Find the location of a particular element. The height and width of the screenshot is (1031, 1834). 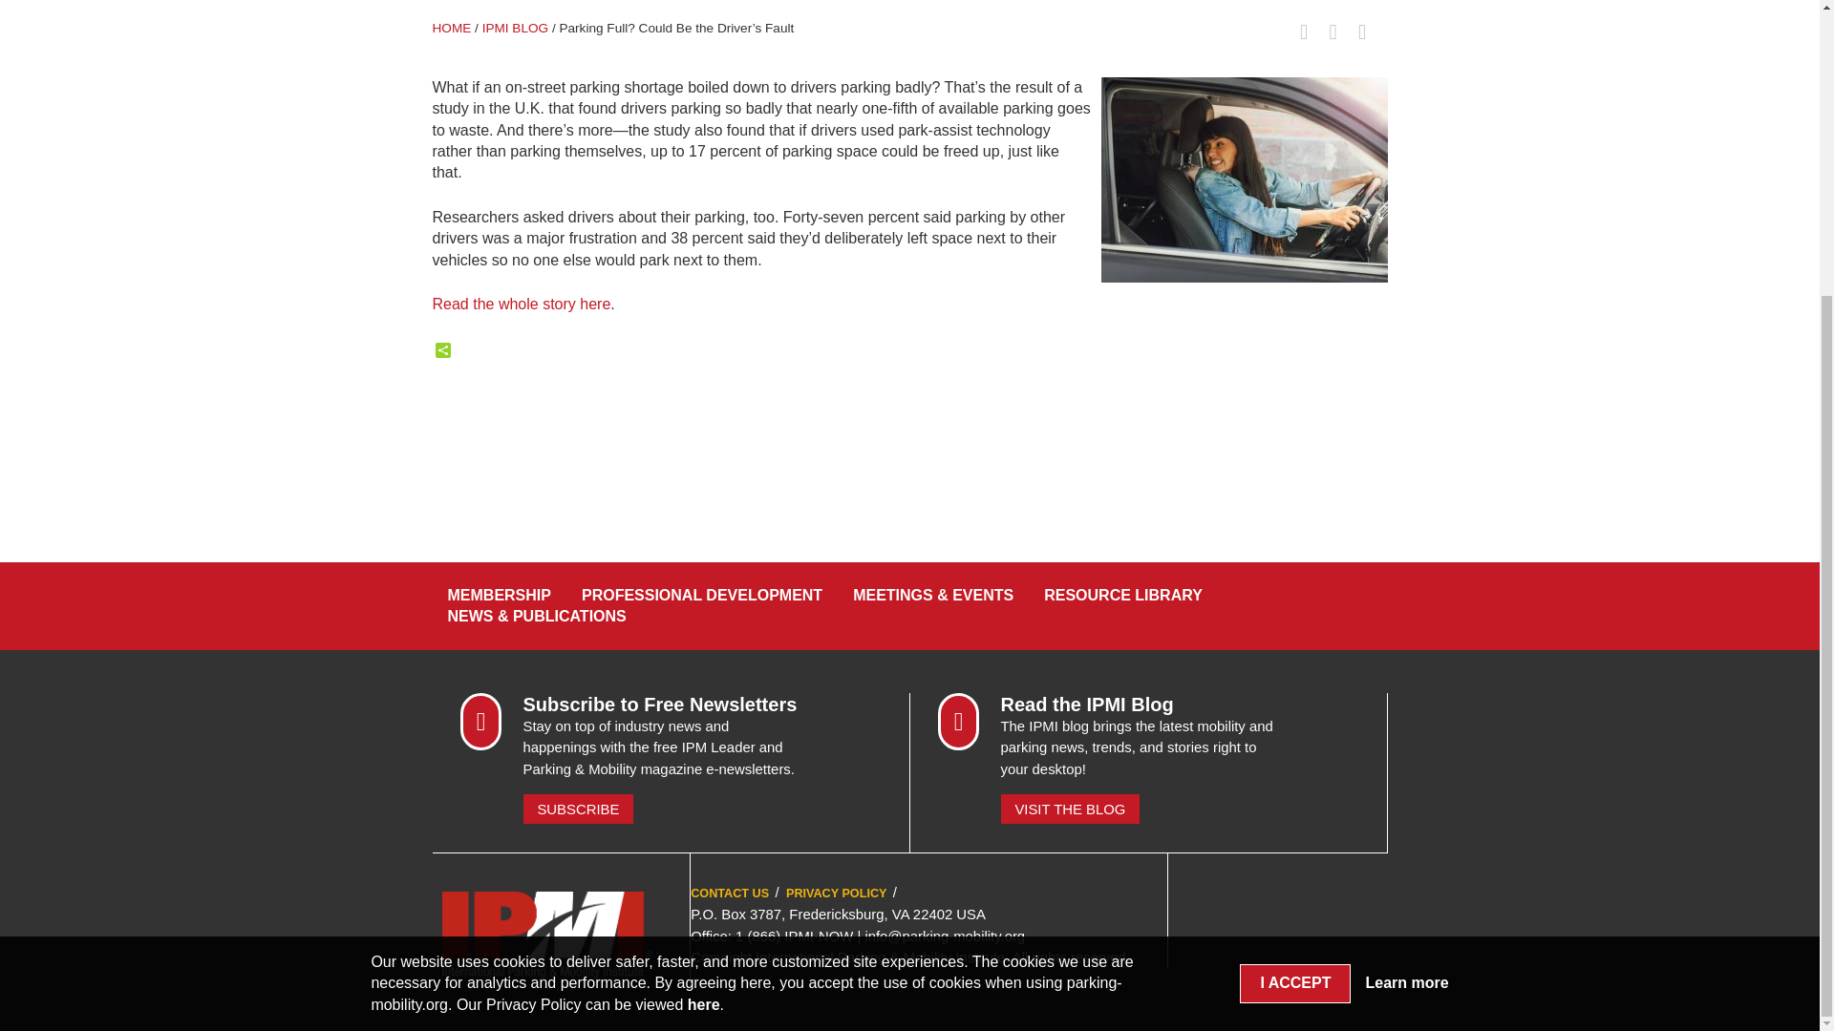

Go to the IPMI Blog category archives. is located at coordinates (515, 27).